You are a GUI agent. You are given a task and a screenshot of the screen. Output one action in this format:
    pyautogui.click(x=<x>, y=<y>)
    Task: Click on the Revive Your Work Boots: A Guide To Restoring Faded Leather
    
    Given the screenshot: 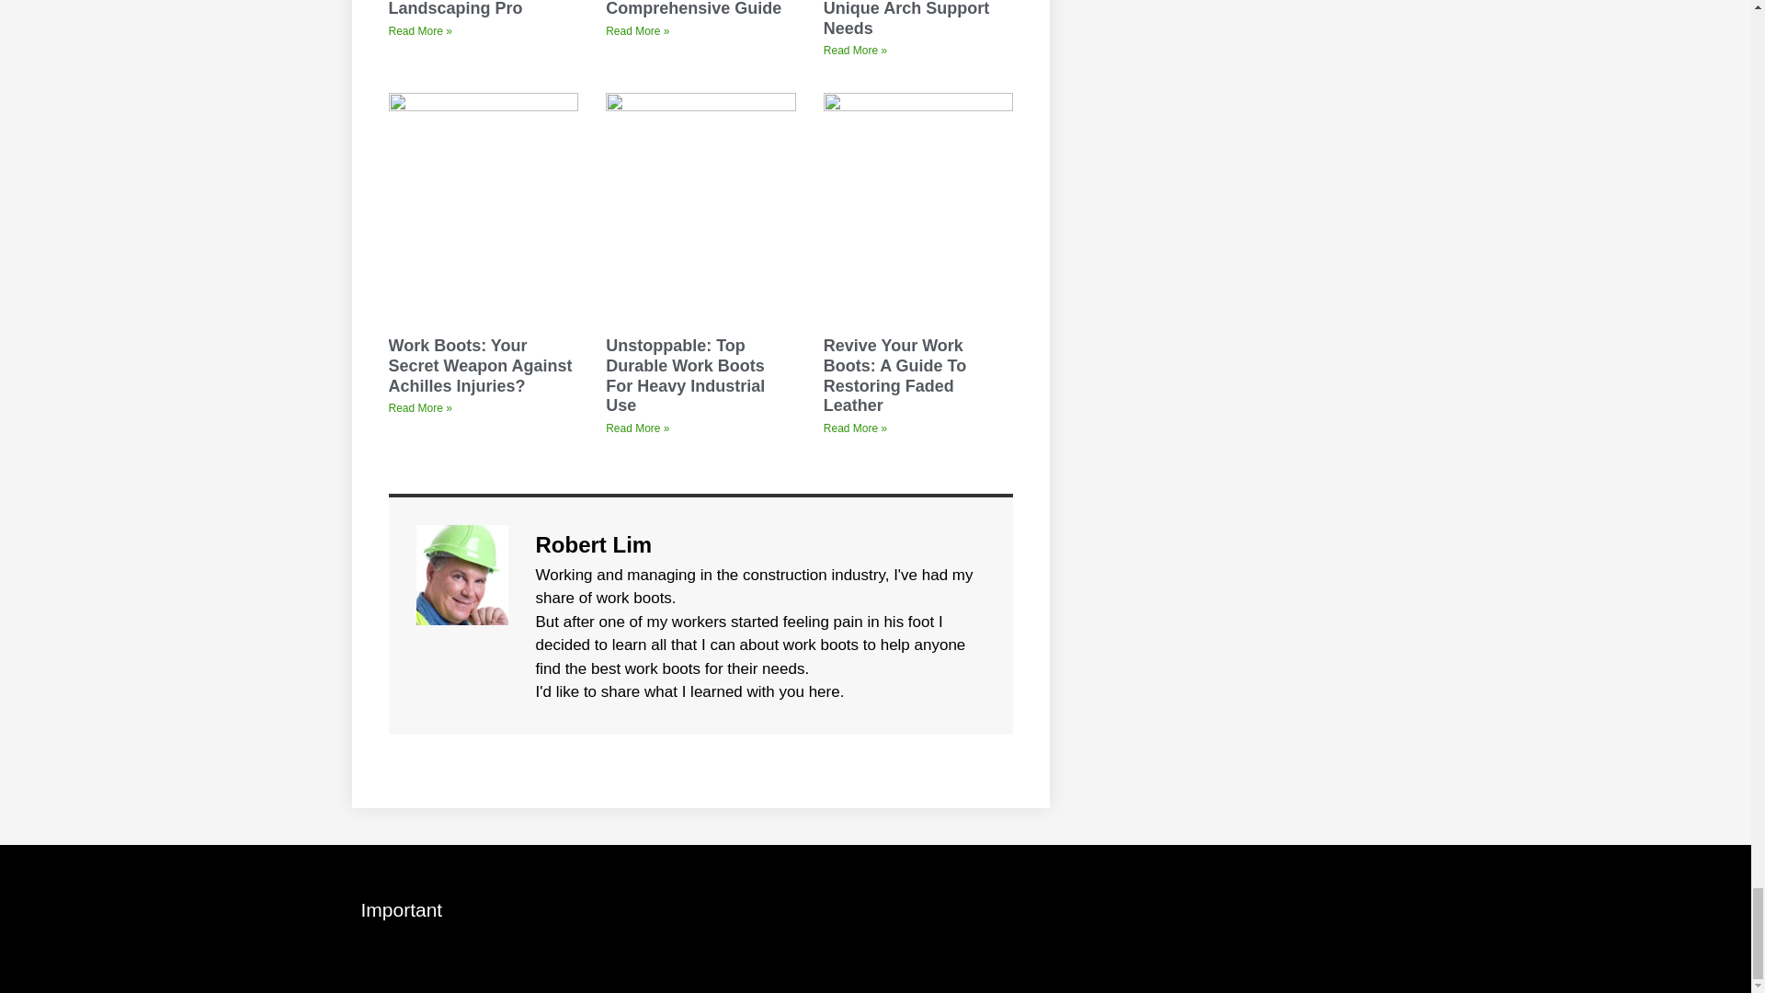 What is the action you would take?
    pyautogui.click(x=894, y=375)
    